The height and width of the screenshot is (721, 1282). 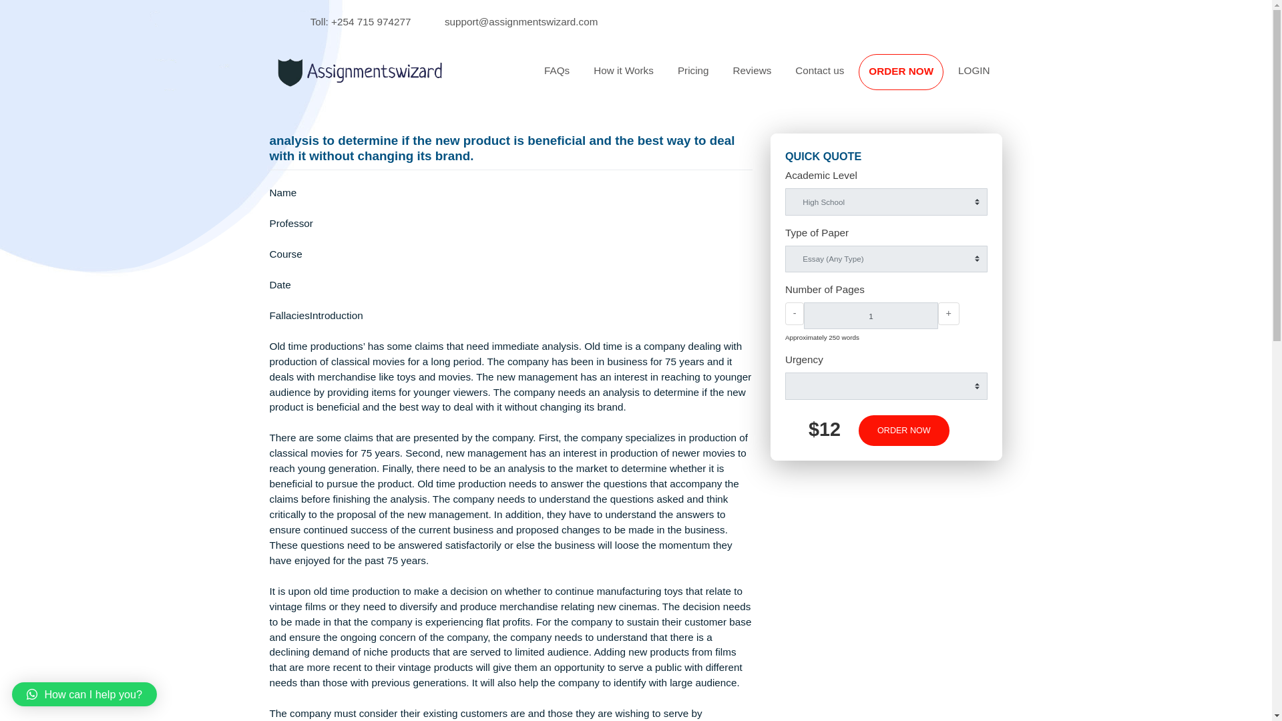 What do you see at coordinates (771, 79) in the screenshot?
I see `Pricing` at bounding box center [771, 79].